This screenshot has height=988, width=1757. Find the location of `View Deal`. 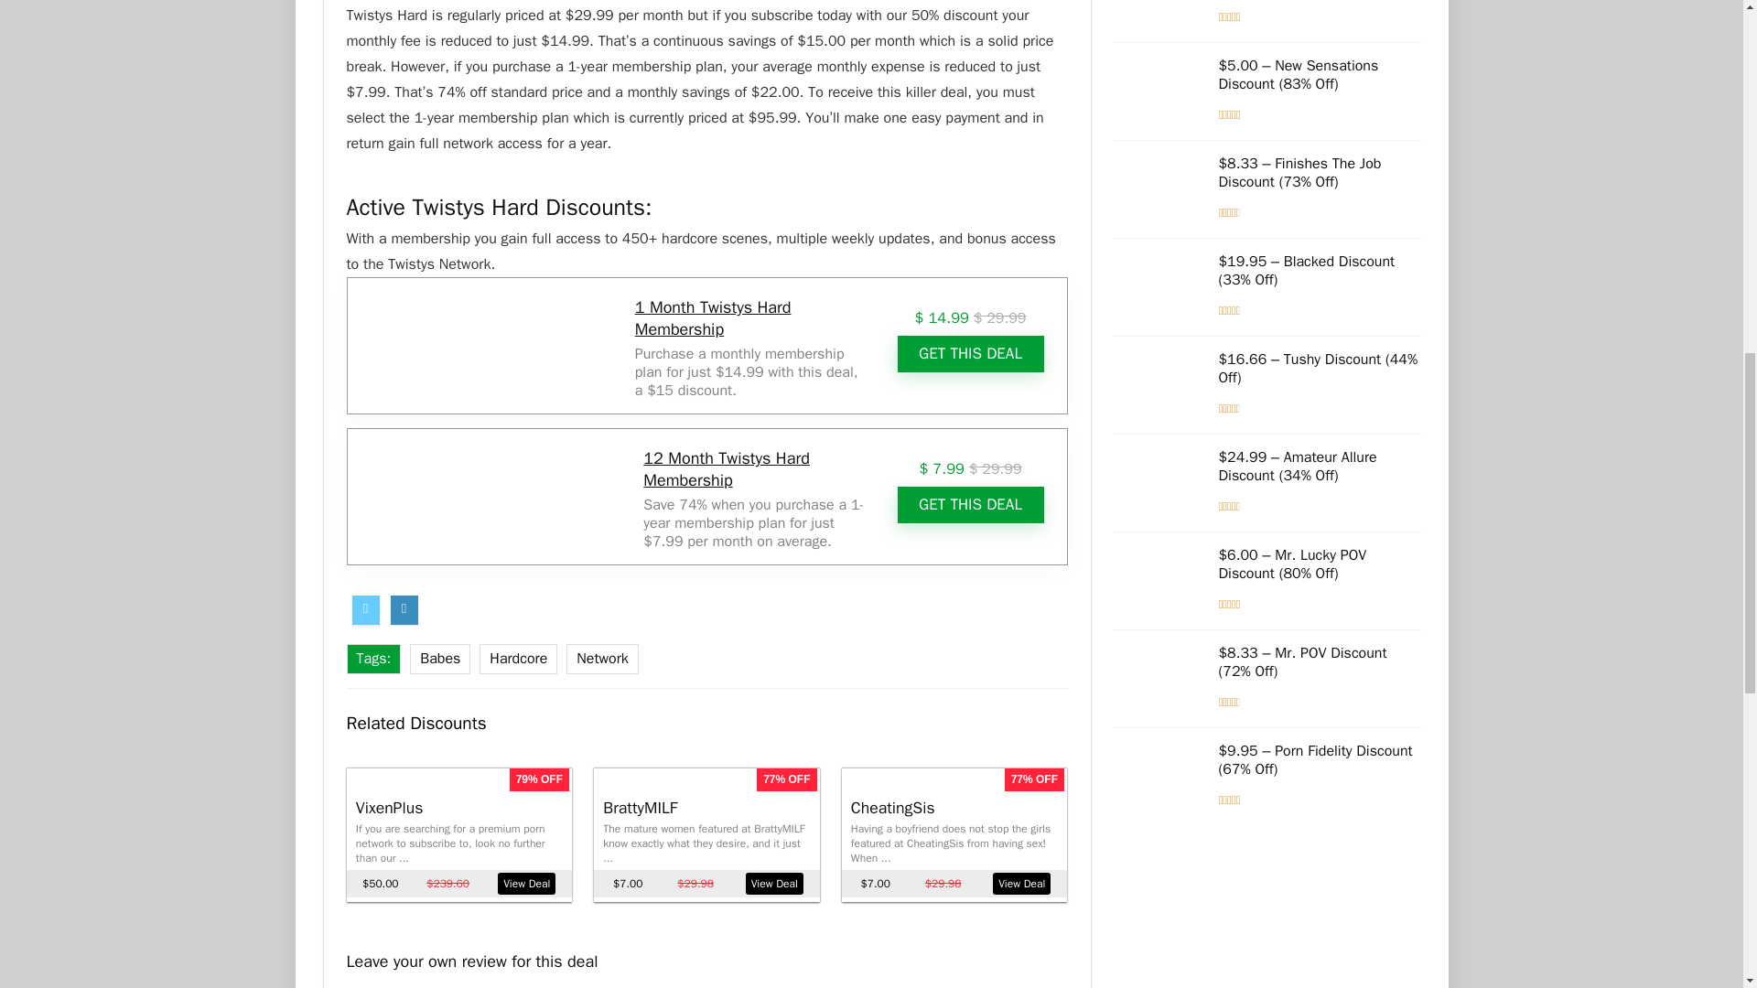

View Deal is located at coordinates (774, 884).